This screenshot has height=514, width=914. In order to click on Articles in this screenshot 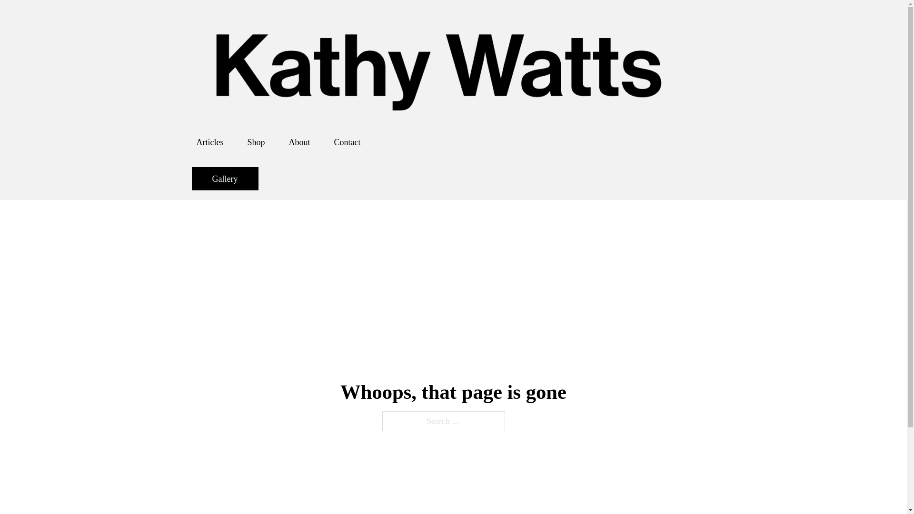, I will do `click(209, 142)`.